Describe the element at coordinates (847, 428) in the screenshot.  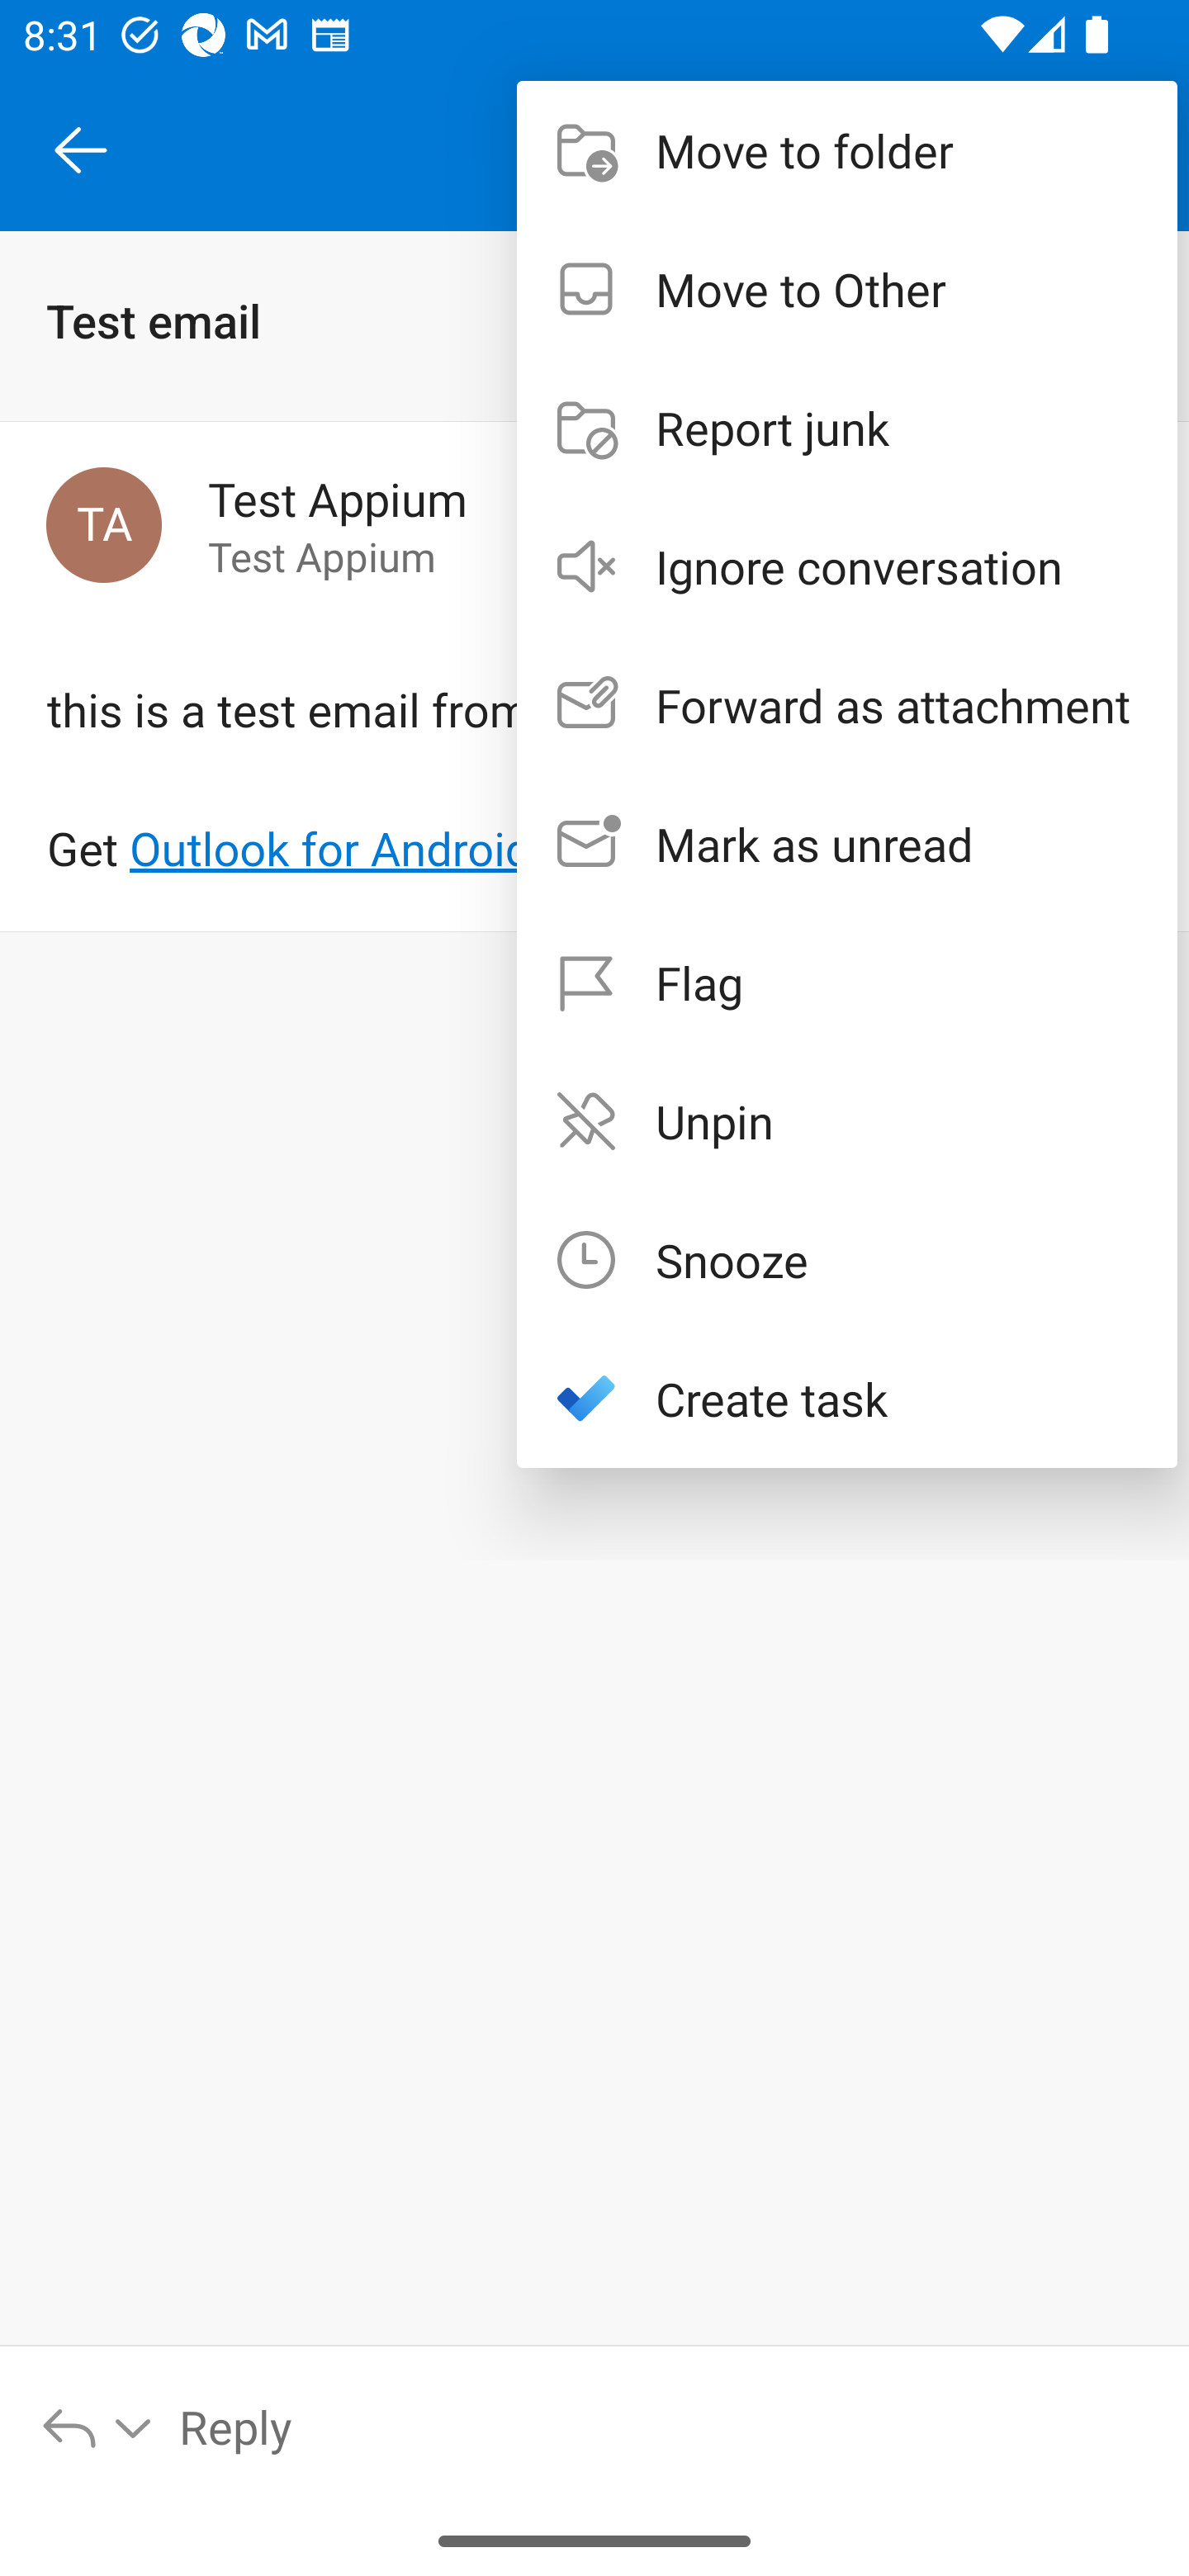
I see `Report junk` at that location.